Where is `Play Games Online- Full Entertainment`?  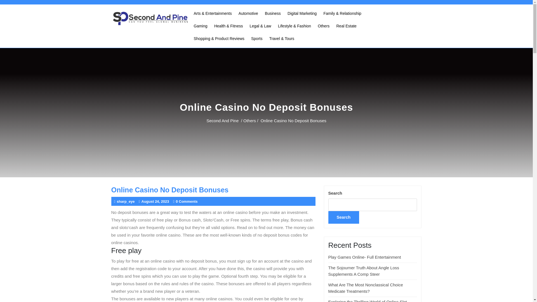 Play Games Online- Full Entertainment is located at coordinates (365, 257).